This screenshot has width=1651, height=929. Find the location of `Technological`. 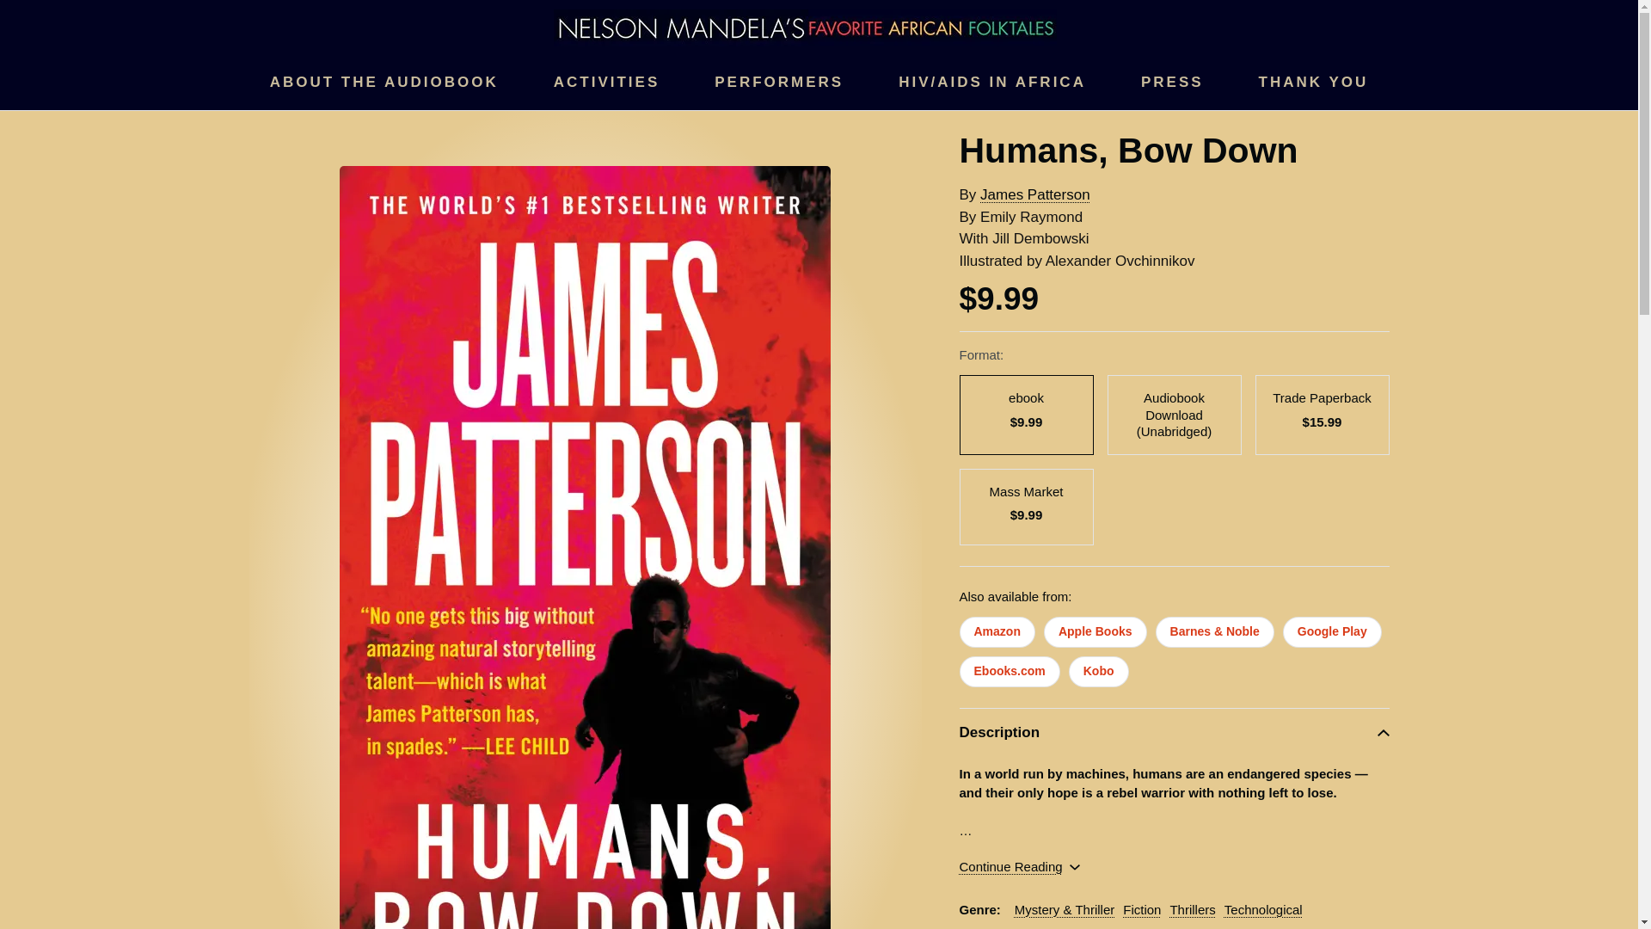

Technological is located at coordinates (1263, 908).